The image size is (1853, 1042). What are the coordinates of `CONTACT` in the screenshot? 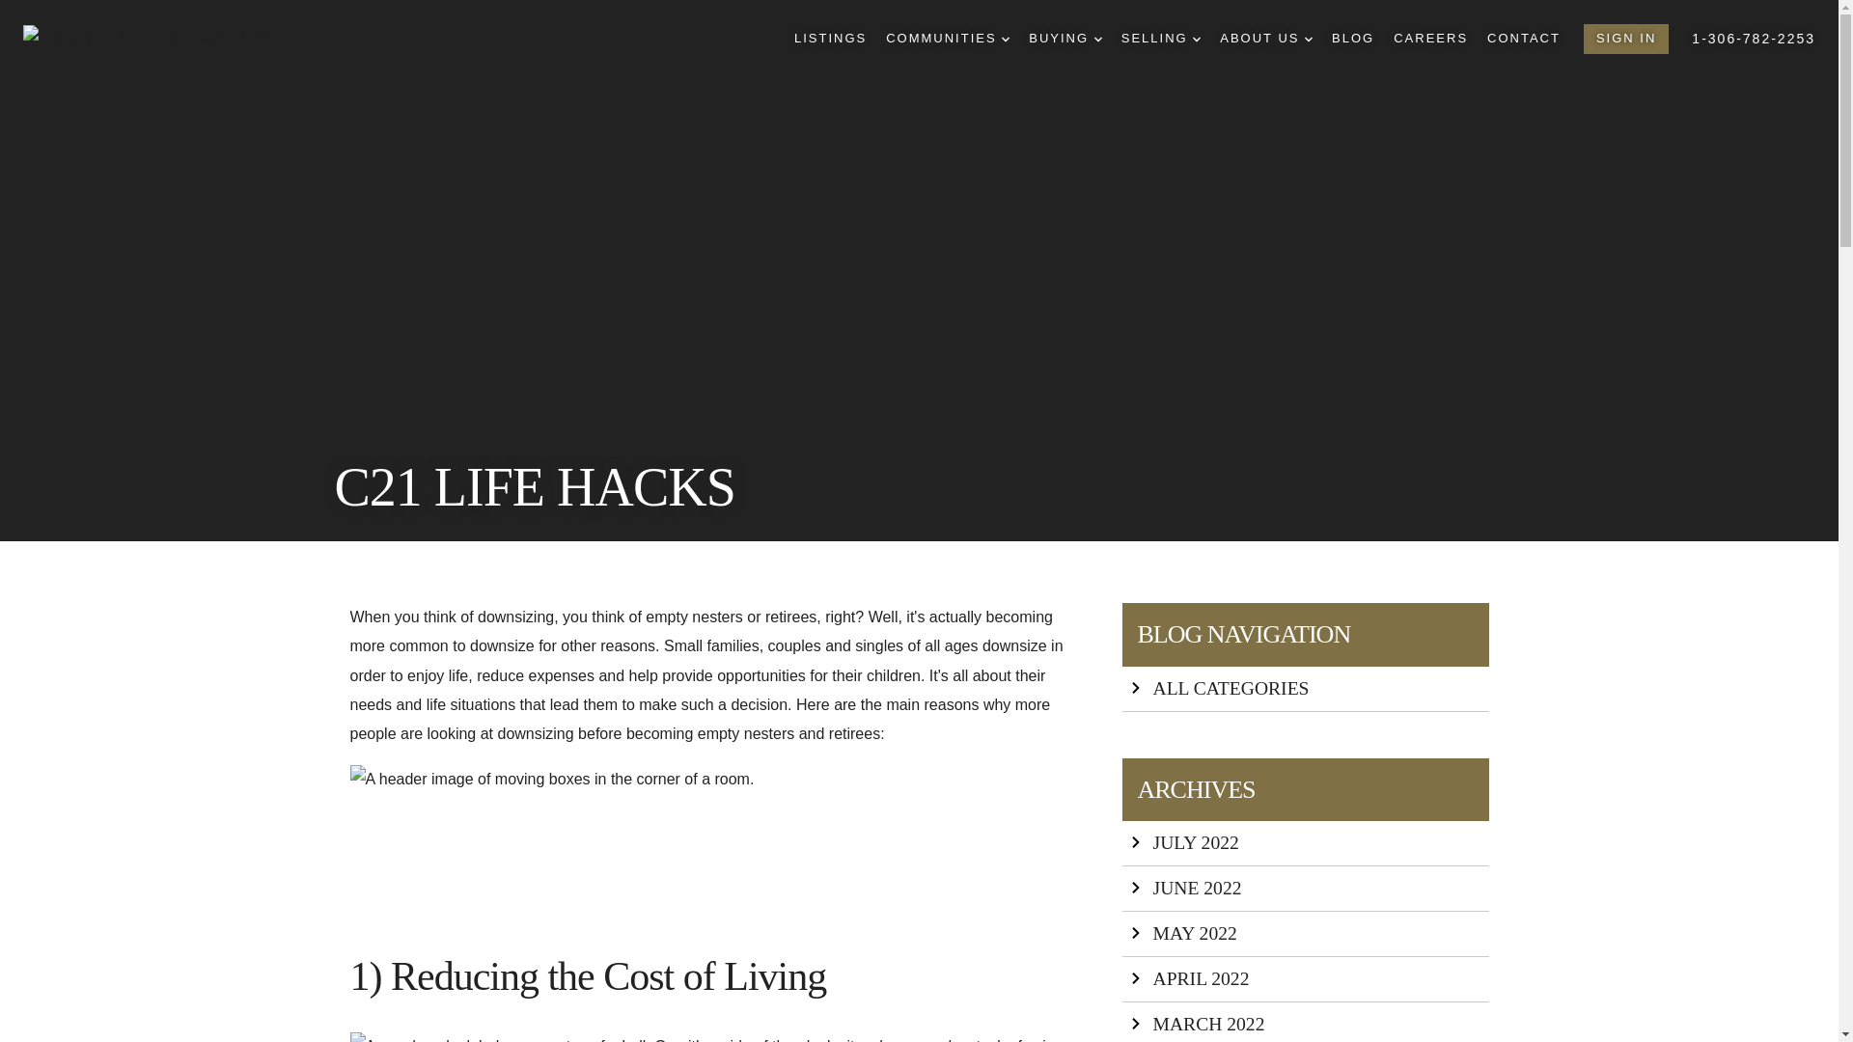 It's located at (1523, 39).